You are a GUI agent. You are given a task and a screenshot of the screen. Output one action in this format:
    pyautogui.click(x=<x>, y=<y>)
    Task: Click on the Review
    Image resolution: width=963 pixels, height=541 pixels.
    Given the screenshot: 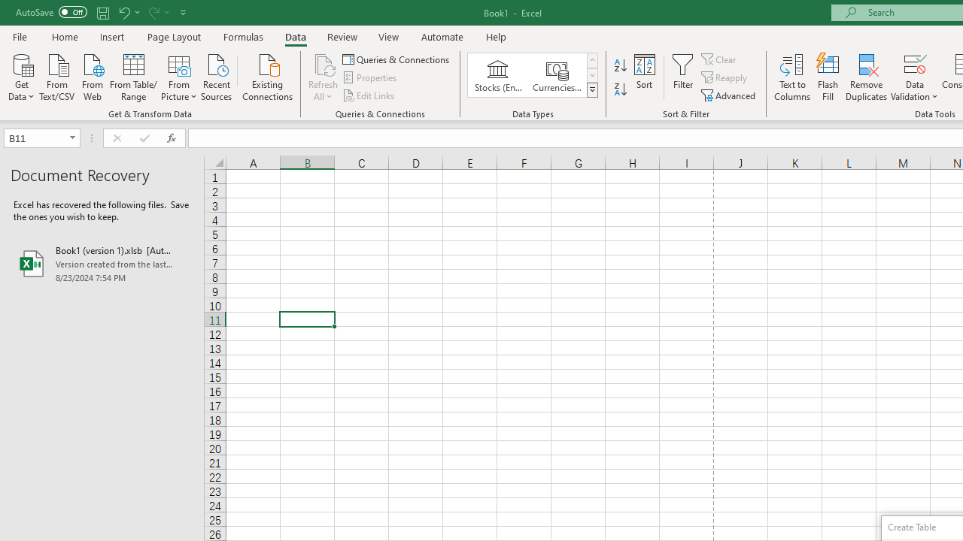 What is the action you would take?
    pyautogui.click(x=342, y=36)
    